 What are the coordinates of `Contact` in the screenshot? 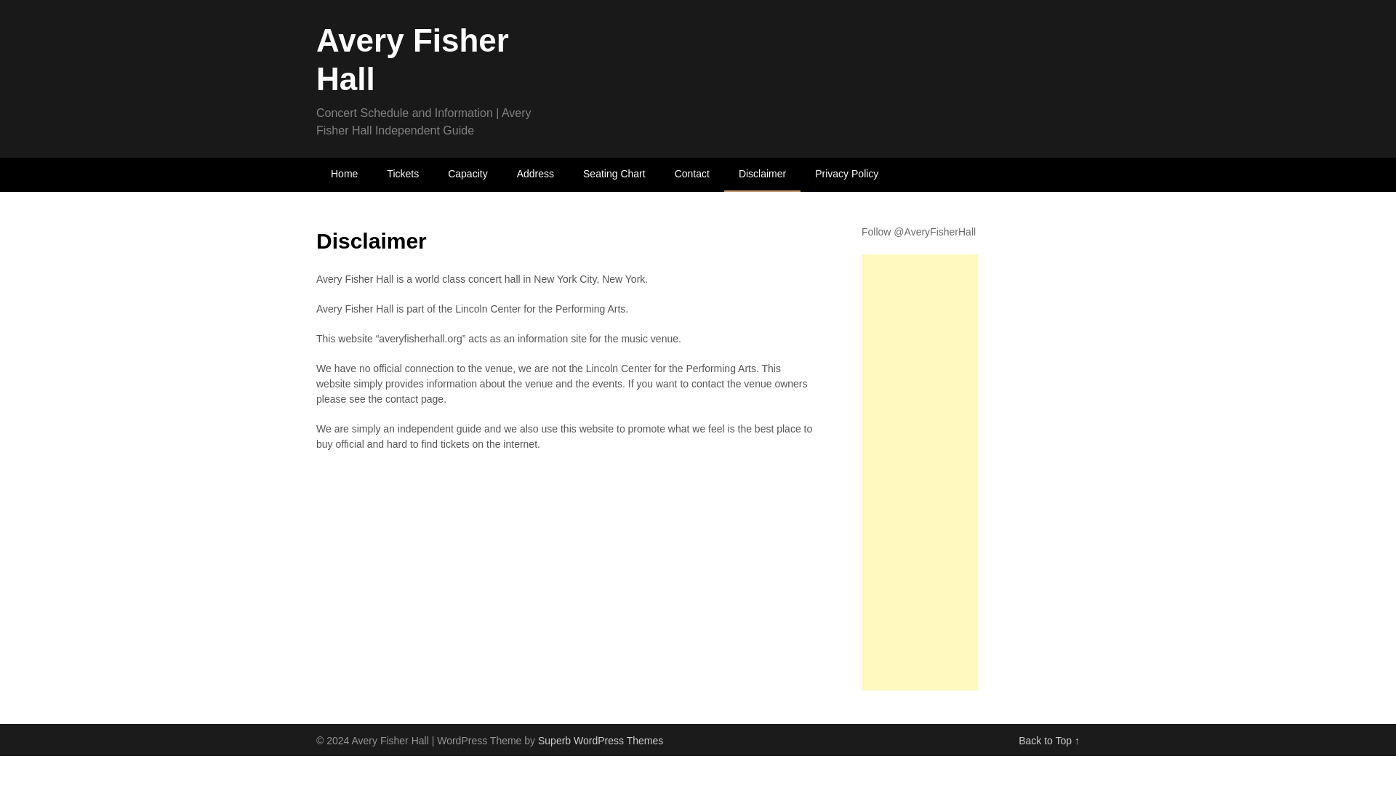 It's located at (692, 174).